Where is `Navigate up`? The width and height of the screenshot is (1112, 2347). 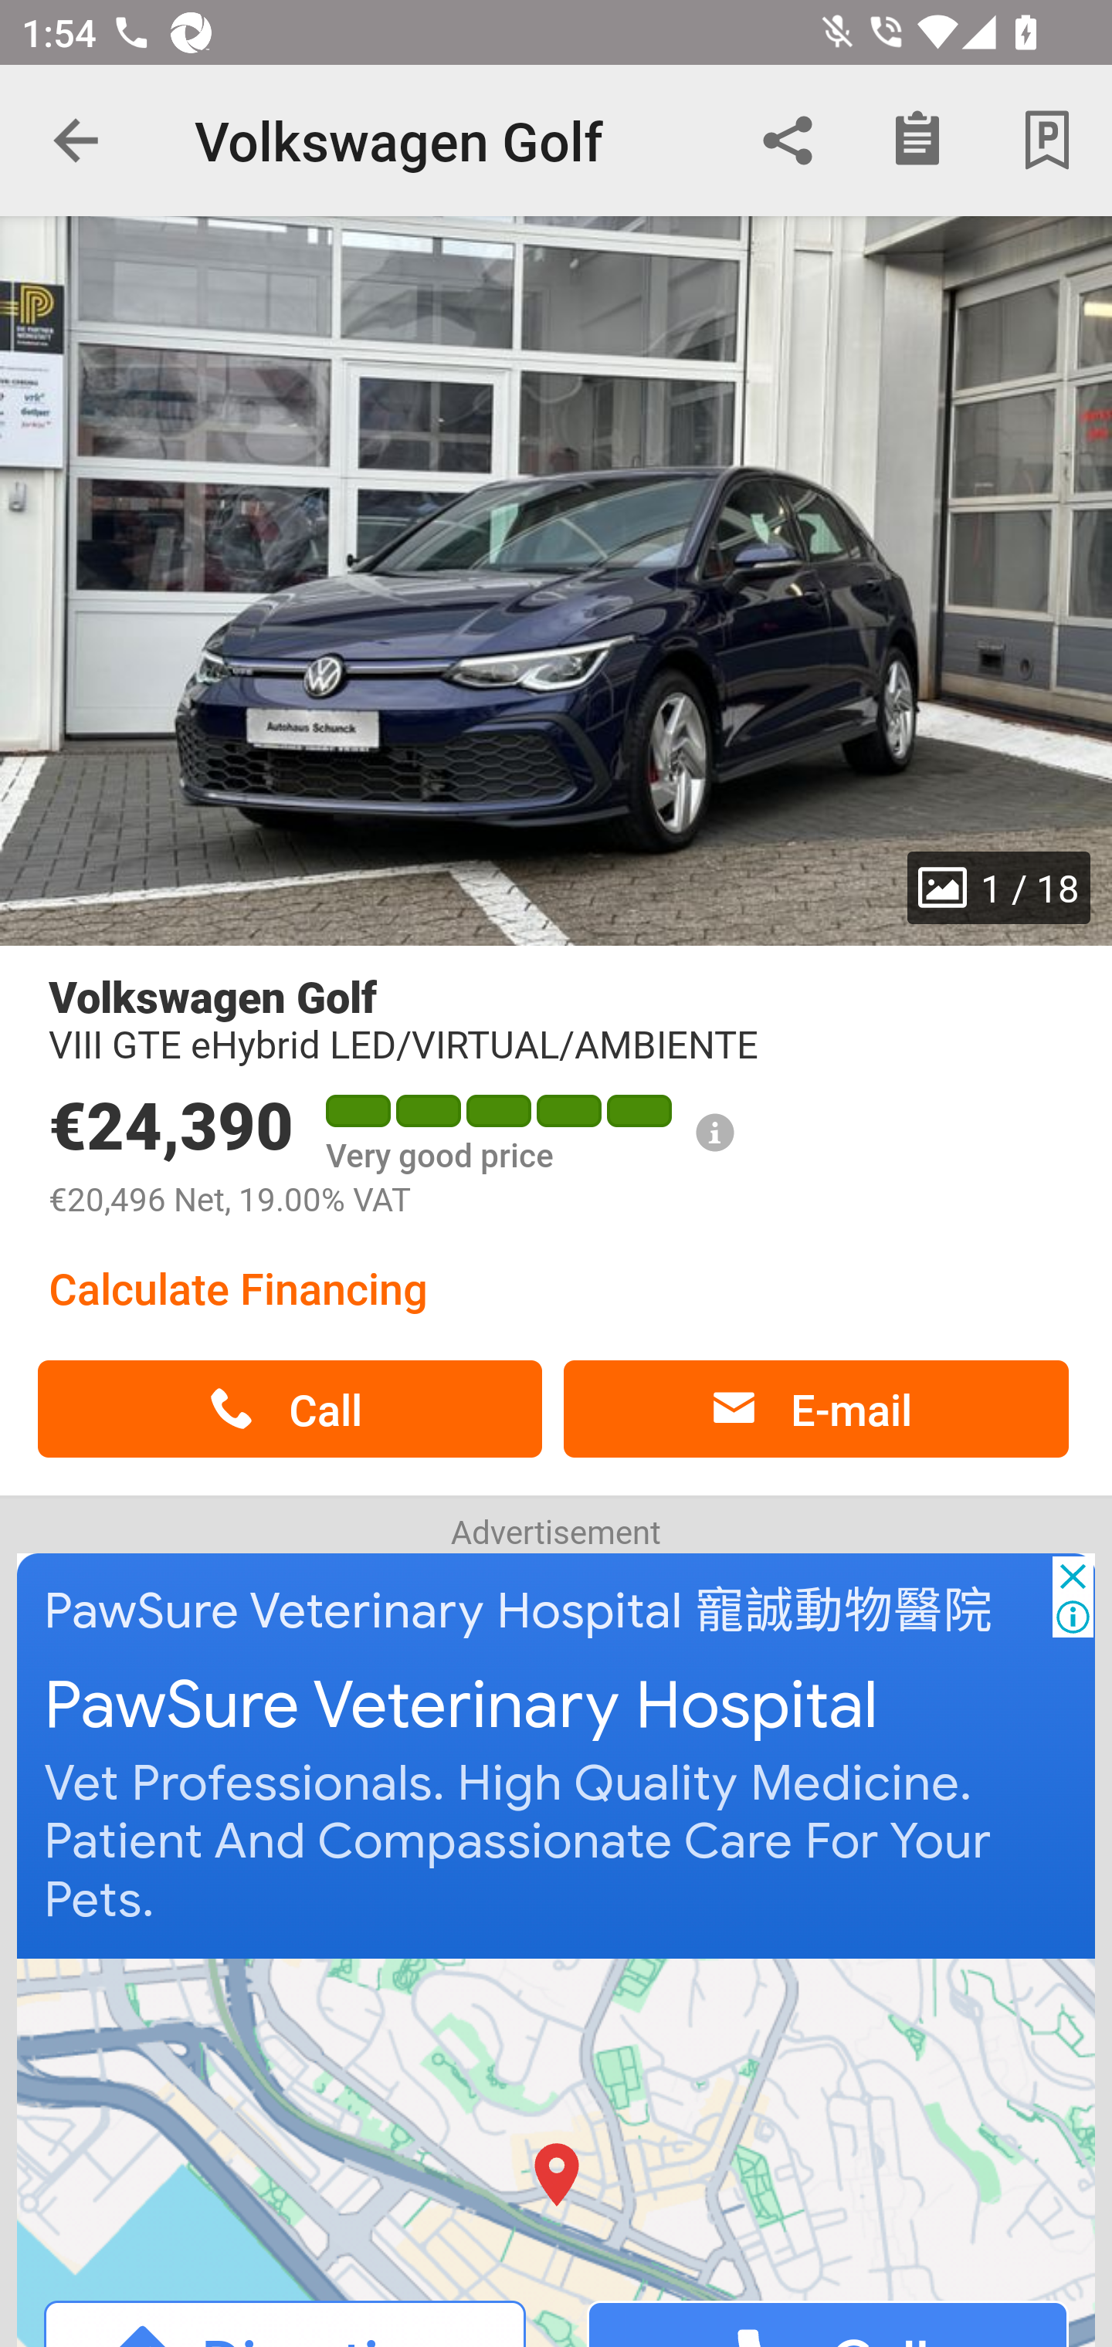
Navigate up is located at coordinates (76, 141).